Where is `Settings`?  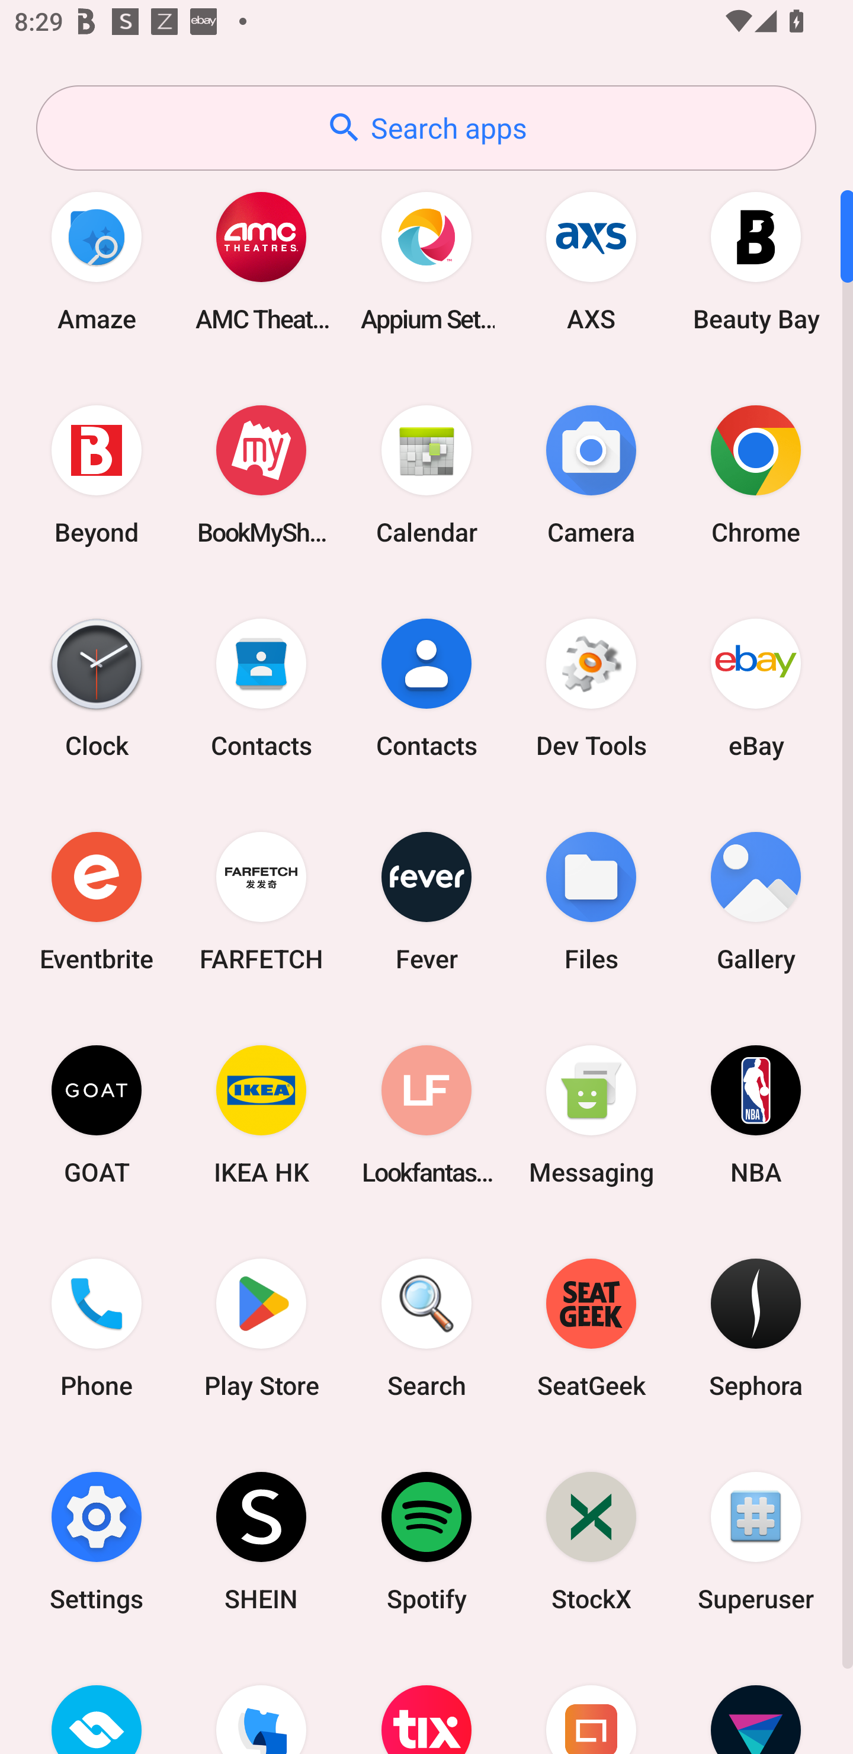
Settings is located at coordinates (97, 1542).